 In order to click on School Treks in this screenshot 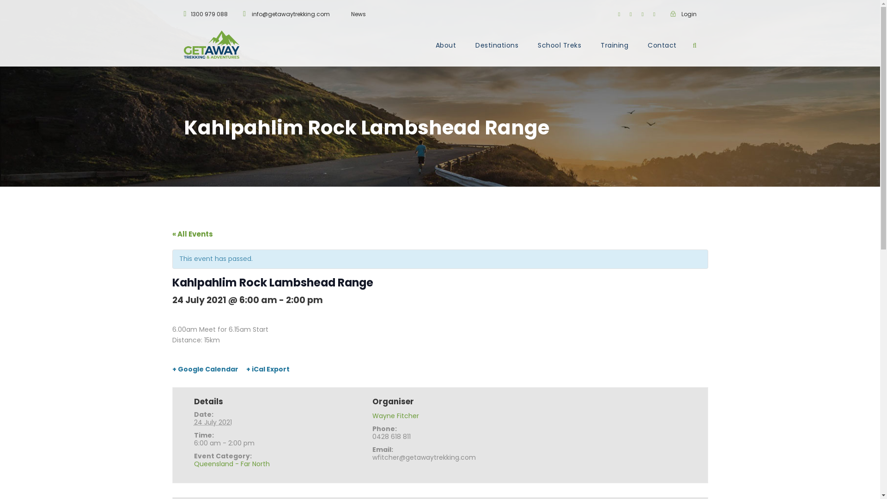, I will do `click(559, 54)`.